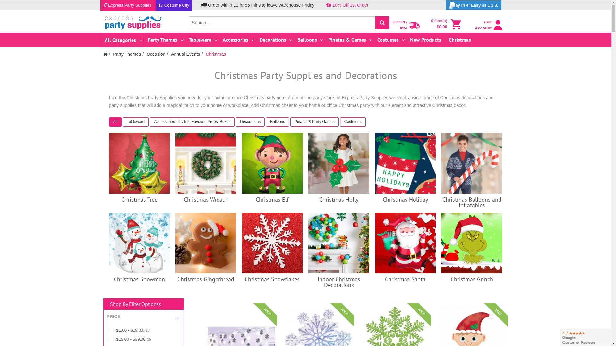 This screenshot has height=346, width=616. Describe the element at coordinates (272, 243) in the screenshot. I see `Christmas Snowflakes` at that location.